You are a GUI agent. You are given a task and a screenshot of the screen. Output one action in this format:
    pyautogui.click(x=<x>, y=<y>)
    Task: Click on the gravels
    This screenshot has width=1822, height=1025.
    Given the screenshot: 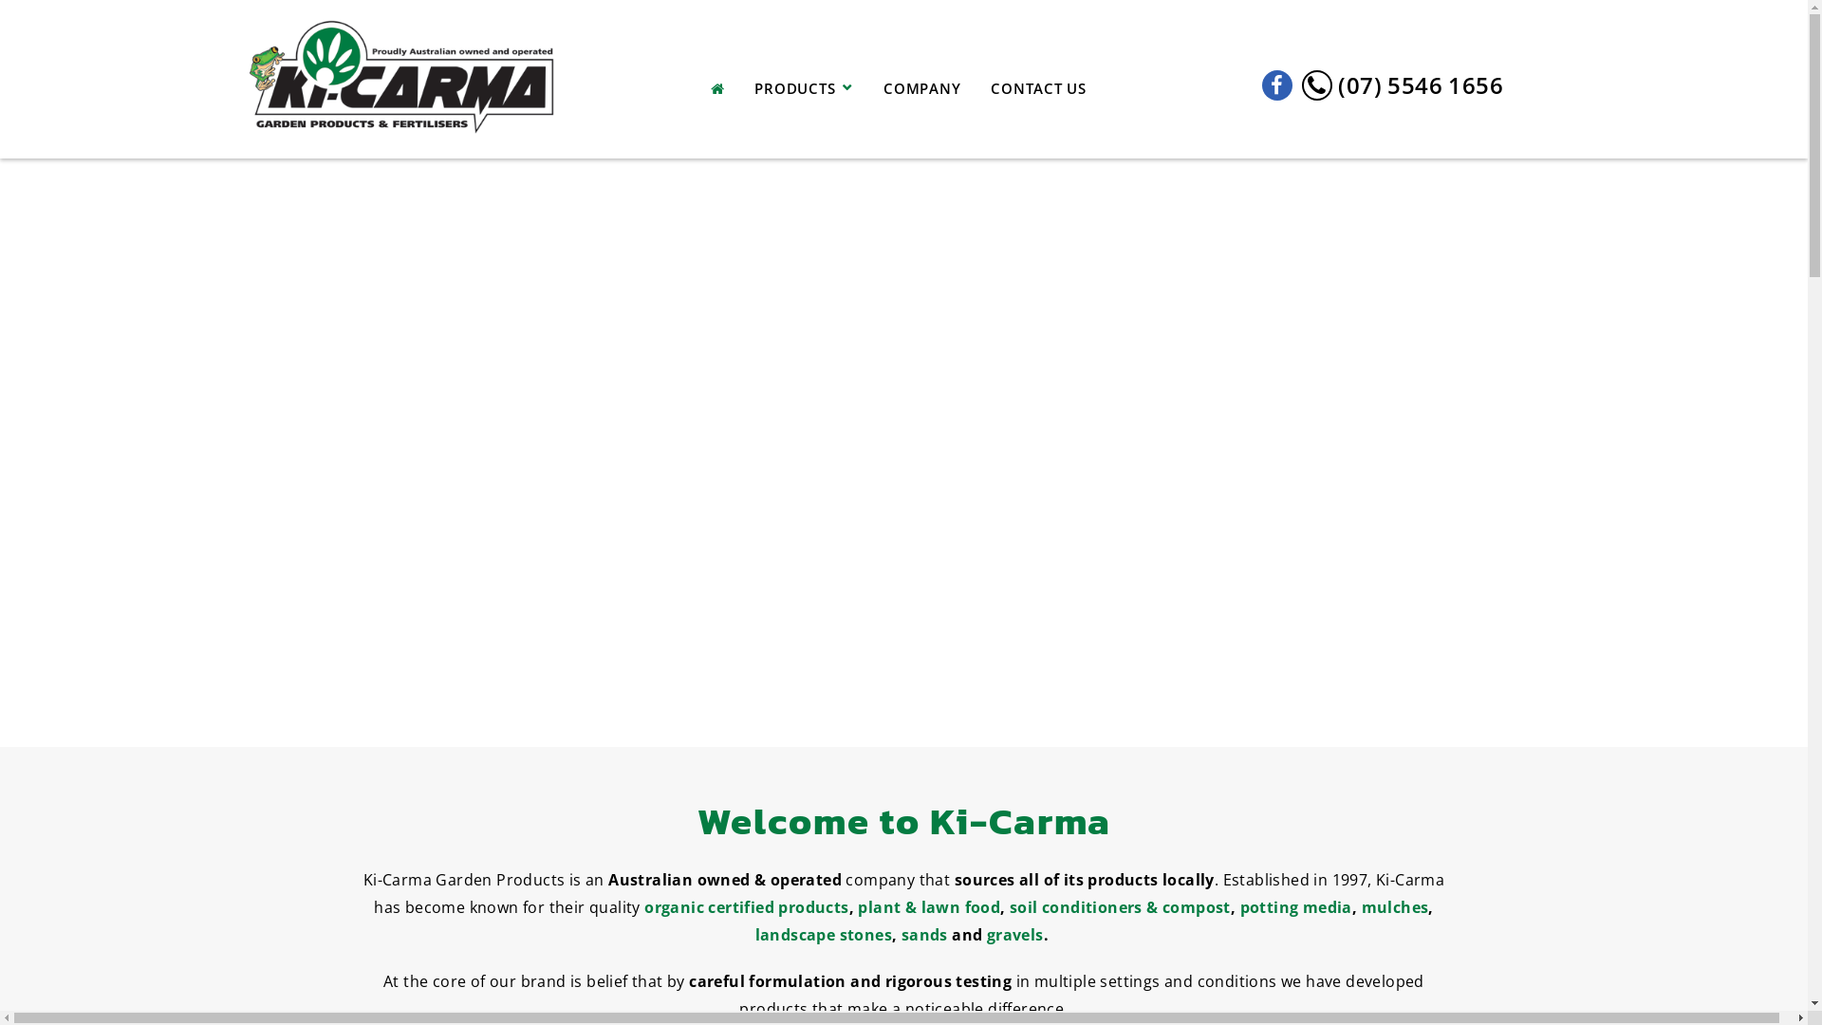 What is the action you would take?
    pyautogui.click(x=1015, y=935)
    